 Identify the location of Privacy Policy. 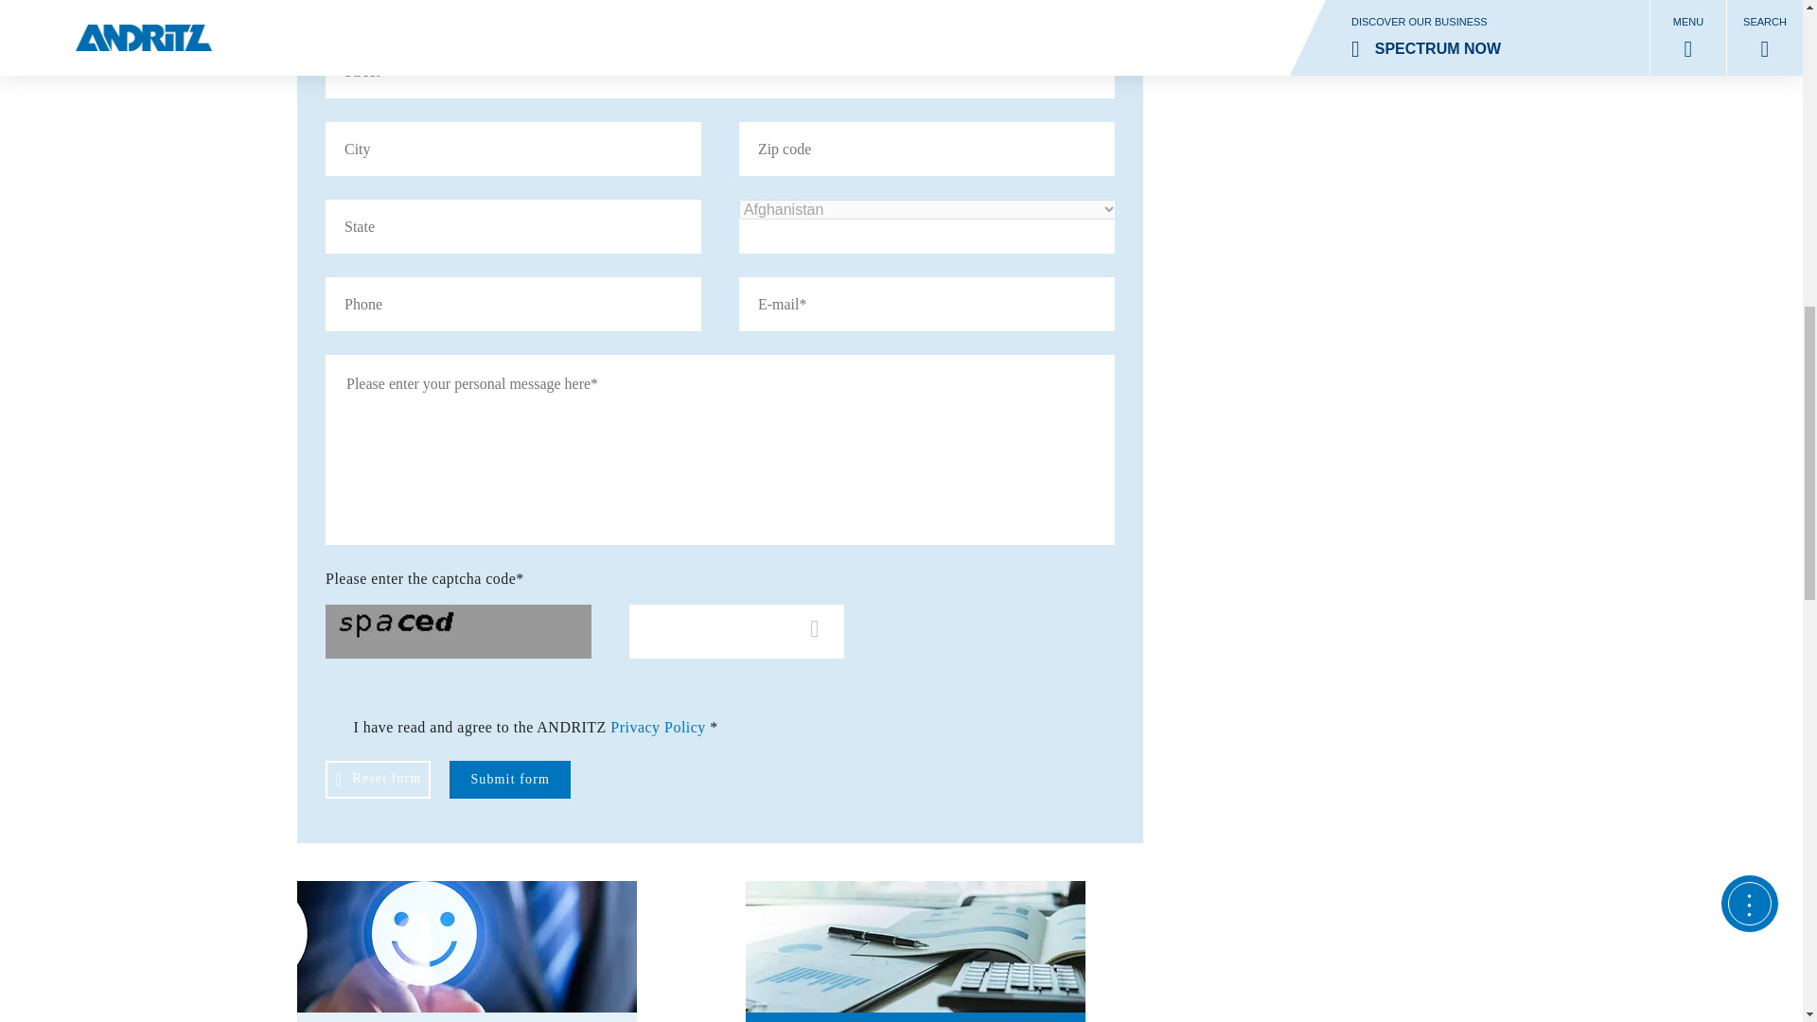
(659, 727).